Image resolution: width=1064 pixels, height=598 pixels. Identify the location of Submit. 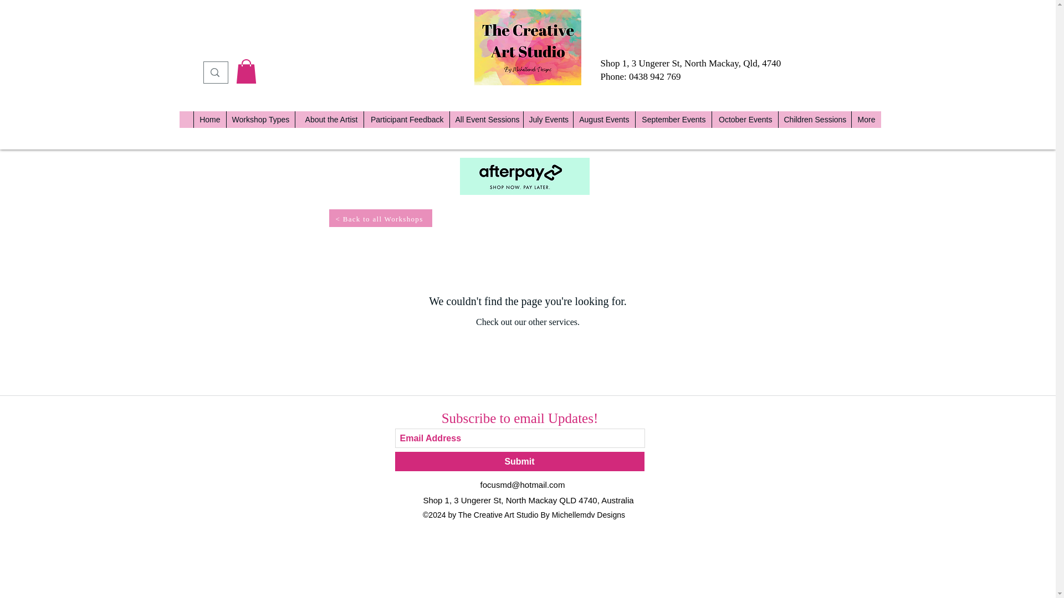
(519, 462).